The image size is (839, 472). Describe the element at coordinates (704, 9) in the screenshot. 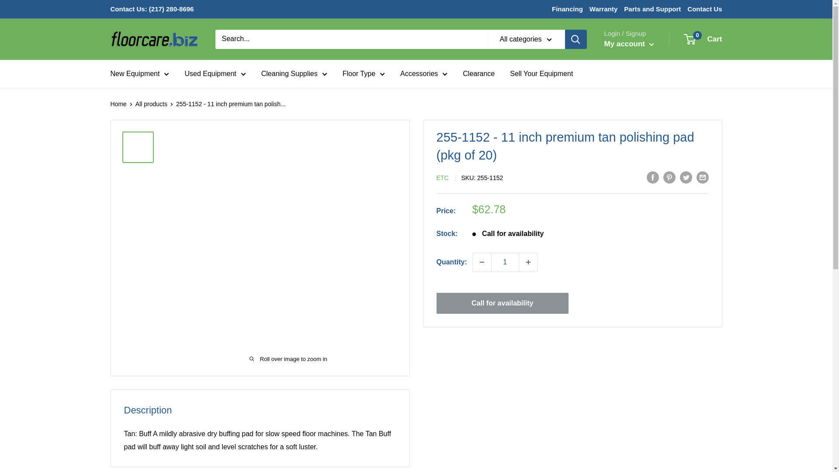

I see `Contact Us` at that location.